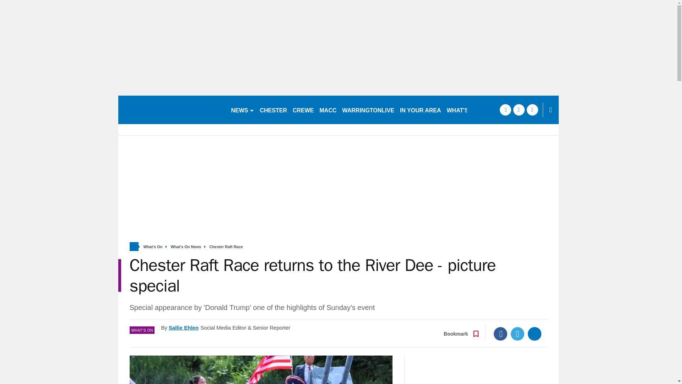 This screenshot has height=384, width=682. What do you see at coordinates (242, 110) in the screenshot?
I see `NEWS` at bounding box center [242, 110].